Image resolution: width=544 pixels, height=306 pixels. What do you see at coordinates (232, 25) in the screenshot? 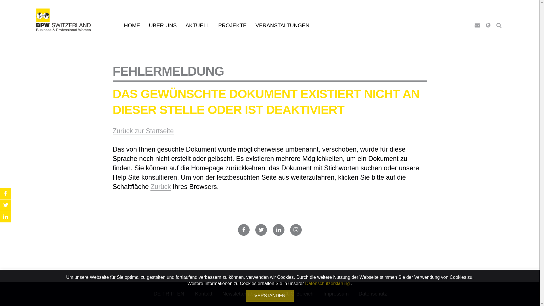
I see `PROJEKTE` at bounding box center [232, 25].